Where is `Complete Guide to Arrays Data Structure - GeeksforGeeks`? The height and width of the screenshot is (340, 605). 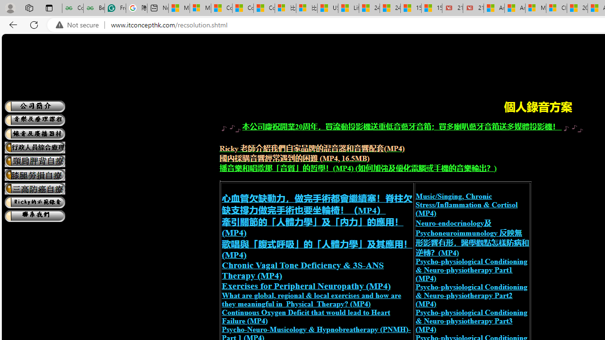 Complete Guide to Arrays Data Structure - GeeksforGeeks is located at coordinates (73, 8).